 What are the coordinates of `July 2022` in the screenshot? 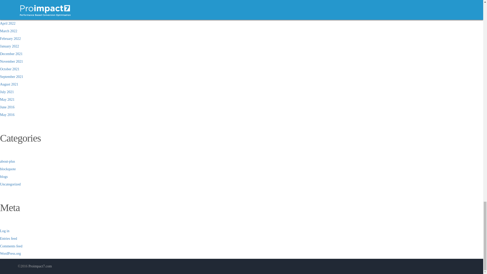 It's located at (7, 1).